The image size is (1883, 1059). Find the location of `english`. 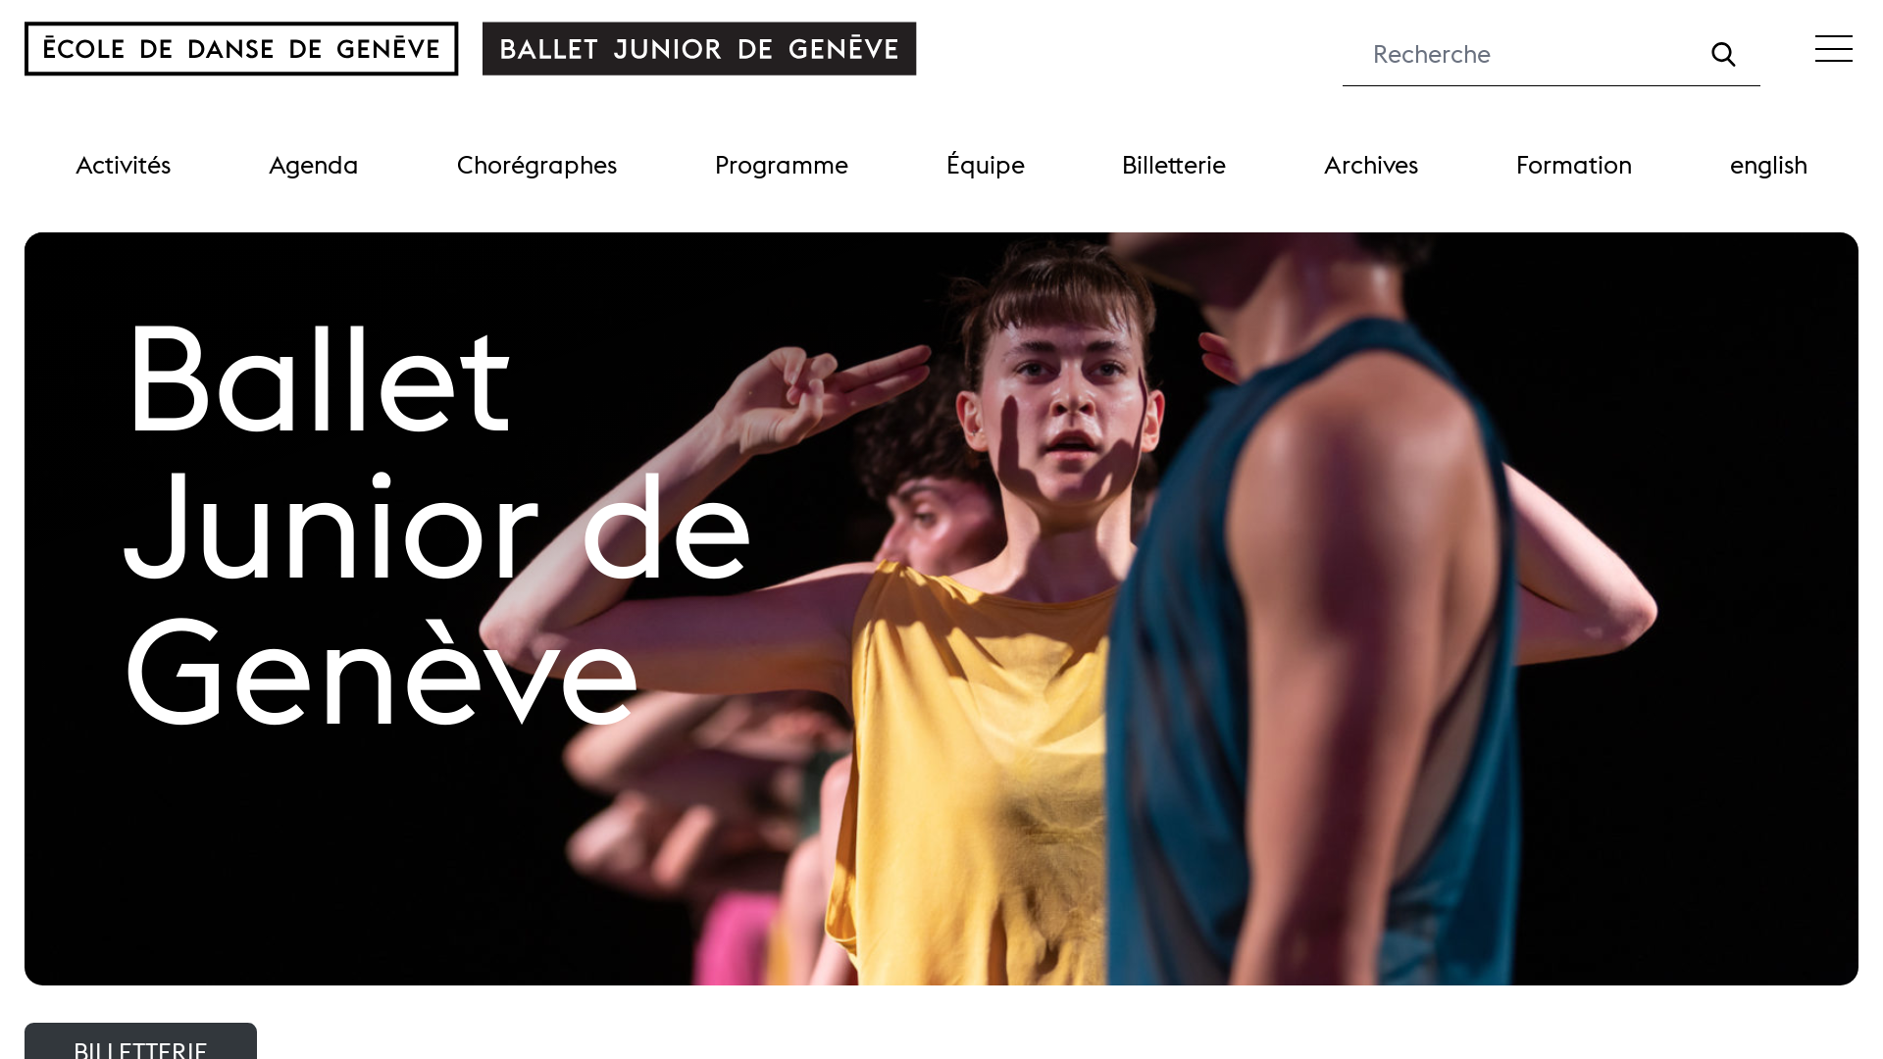

english is located at coordinates (1769, 165).